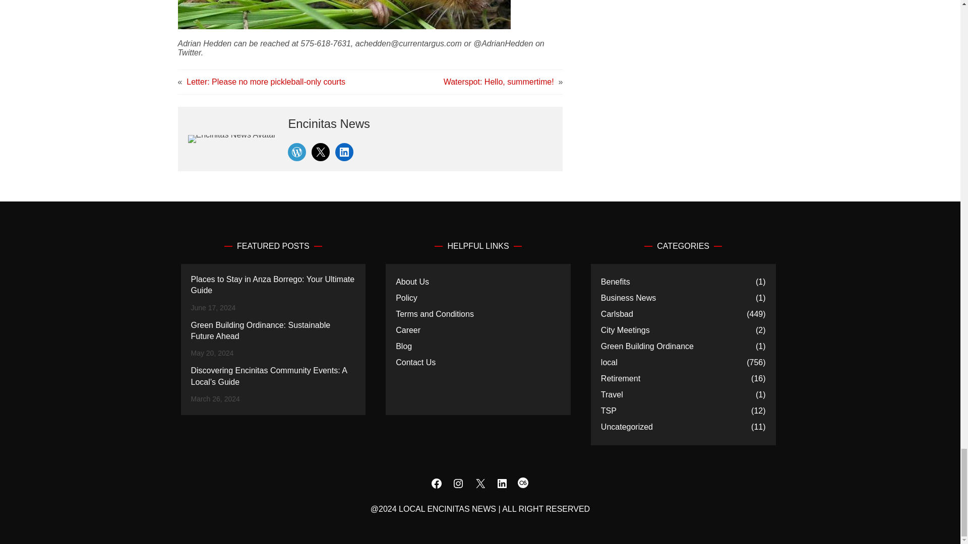 The width and height of the screenshot is (968, 544). I want to click on WordPress, so click(296, 152).